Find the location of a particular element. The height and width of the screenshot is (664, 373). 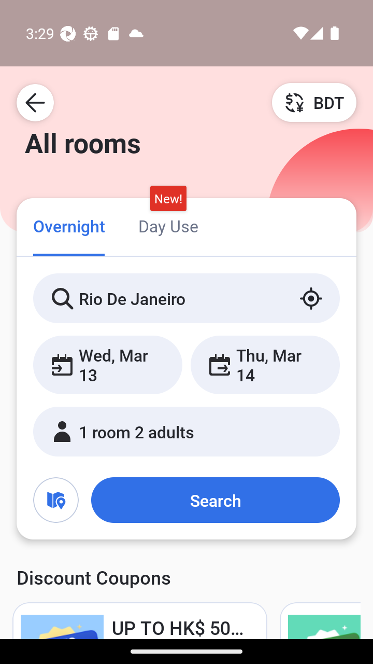

Wed, Mar 13 is located at coordinates (108, 365).